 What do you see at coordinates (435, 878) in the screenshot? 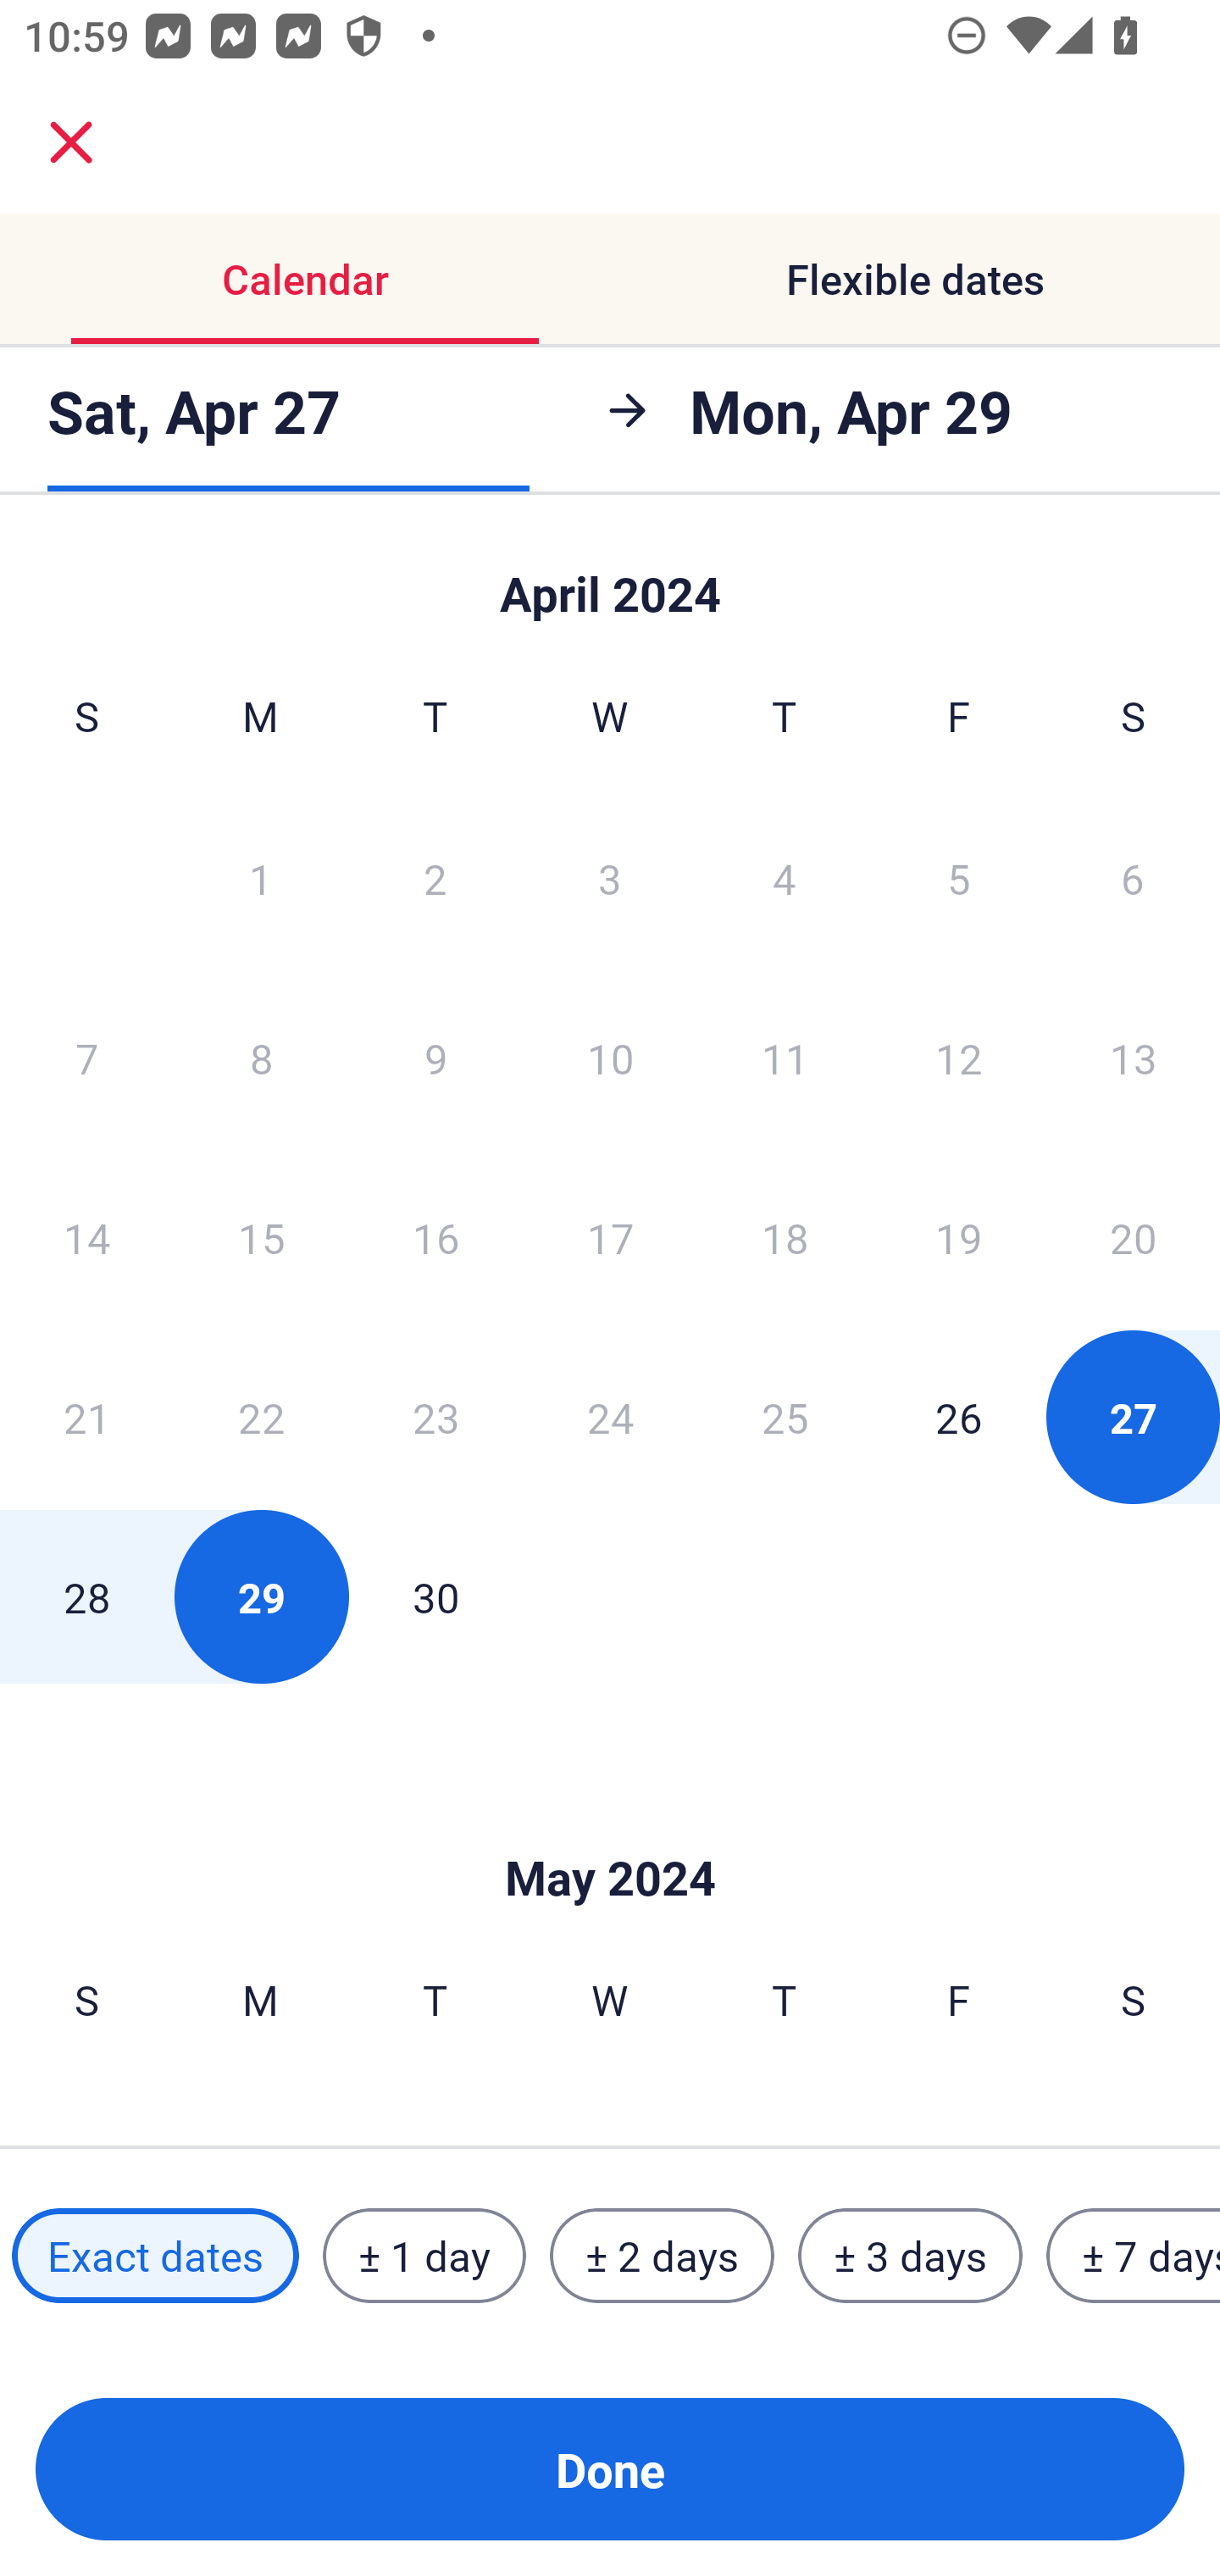
I see `2 Tuesday, April 2, 2024` at bounding box center [435, 878].